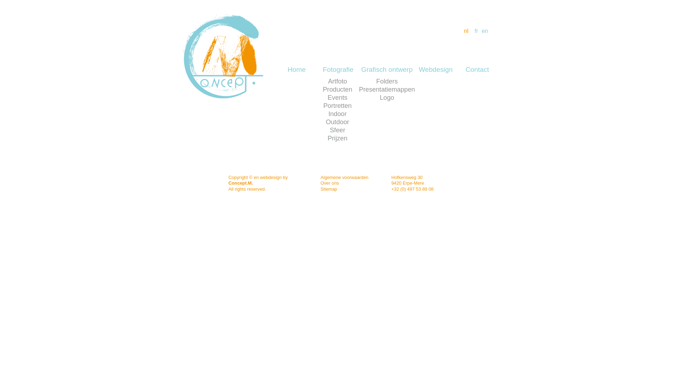 The height and width of the screenshot is (382, 680). What do you see at coordinates (436, 69) in the screenshot?
I see `Webdesign` at bounding box center [436, 69].